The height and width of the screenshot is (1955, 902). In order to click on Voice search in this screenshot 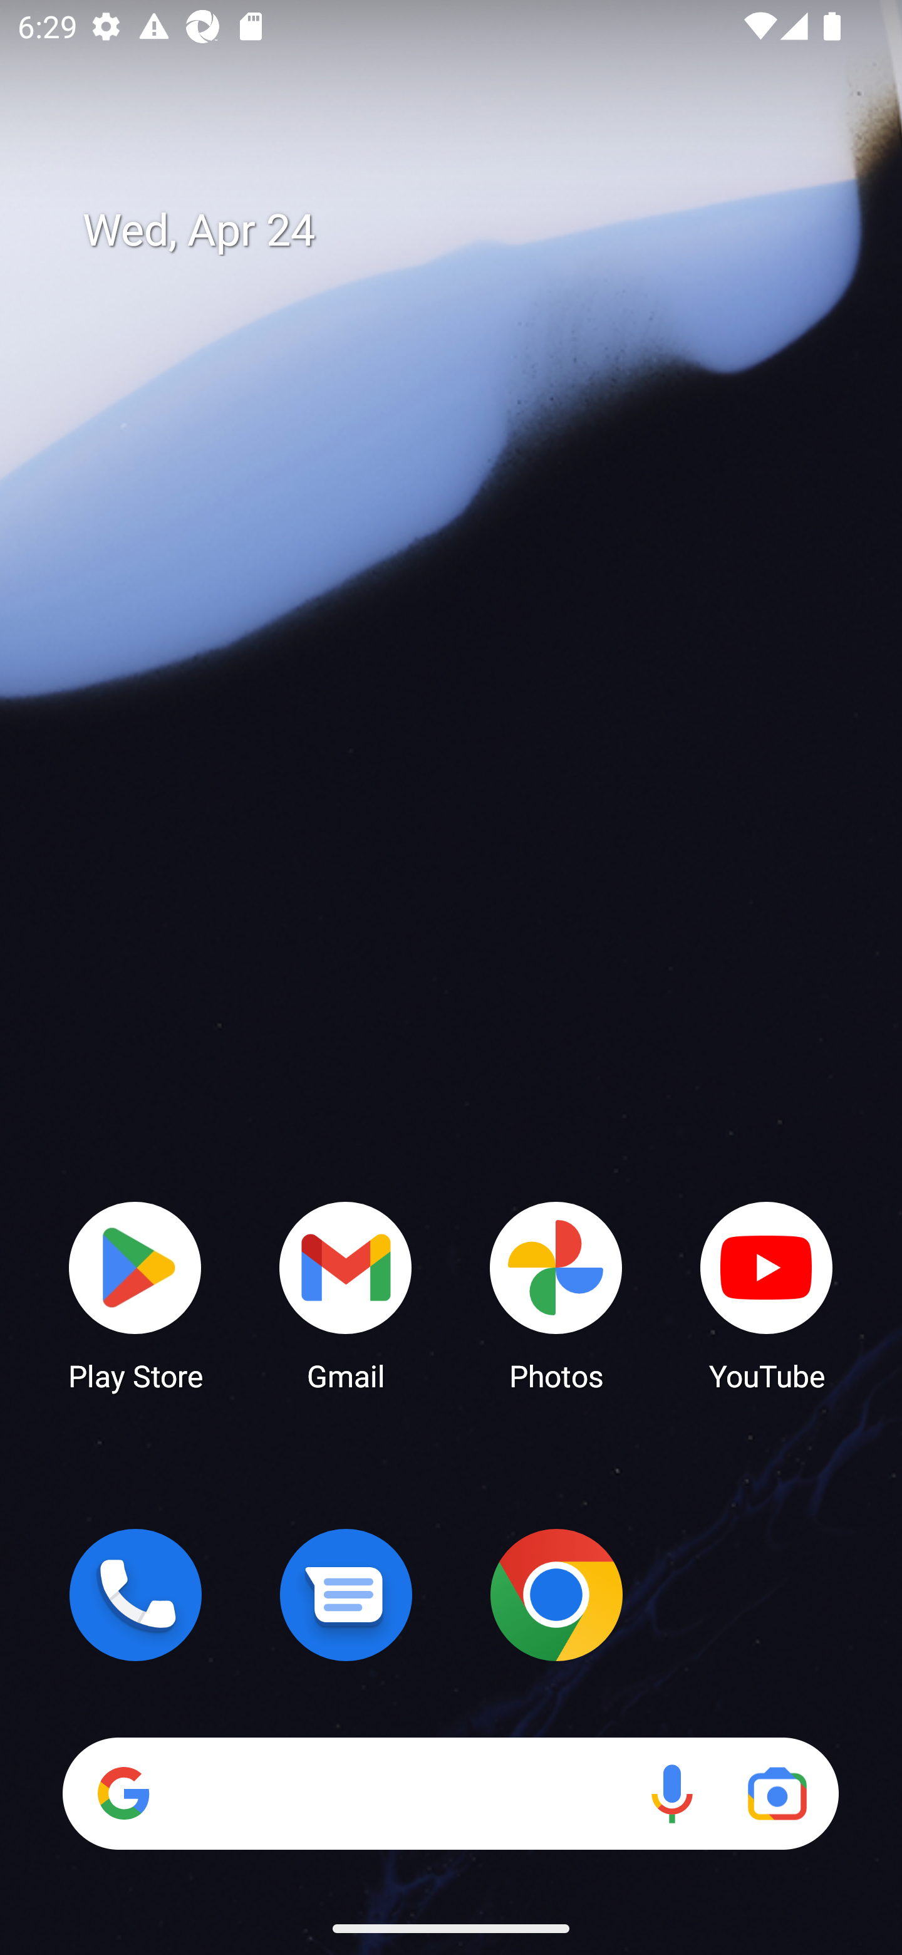, I will do `click(671, 1793)`.